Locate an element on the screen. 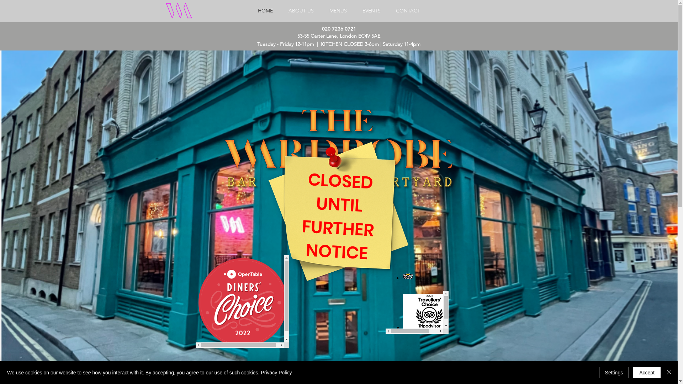  HOME is located at coordinates (265, 11).